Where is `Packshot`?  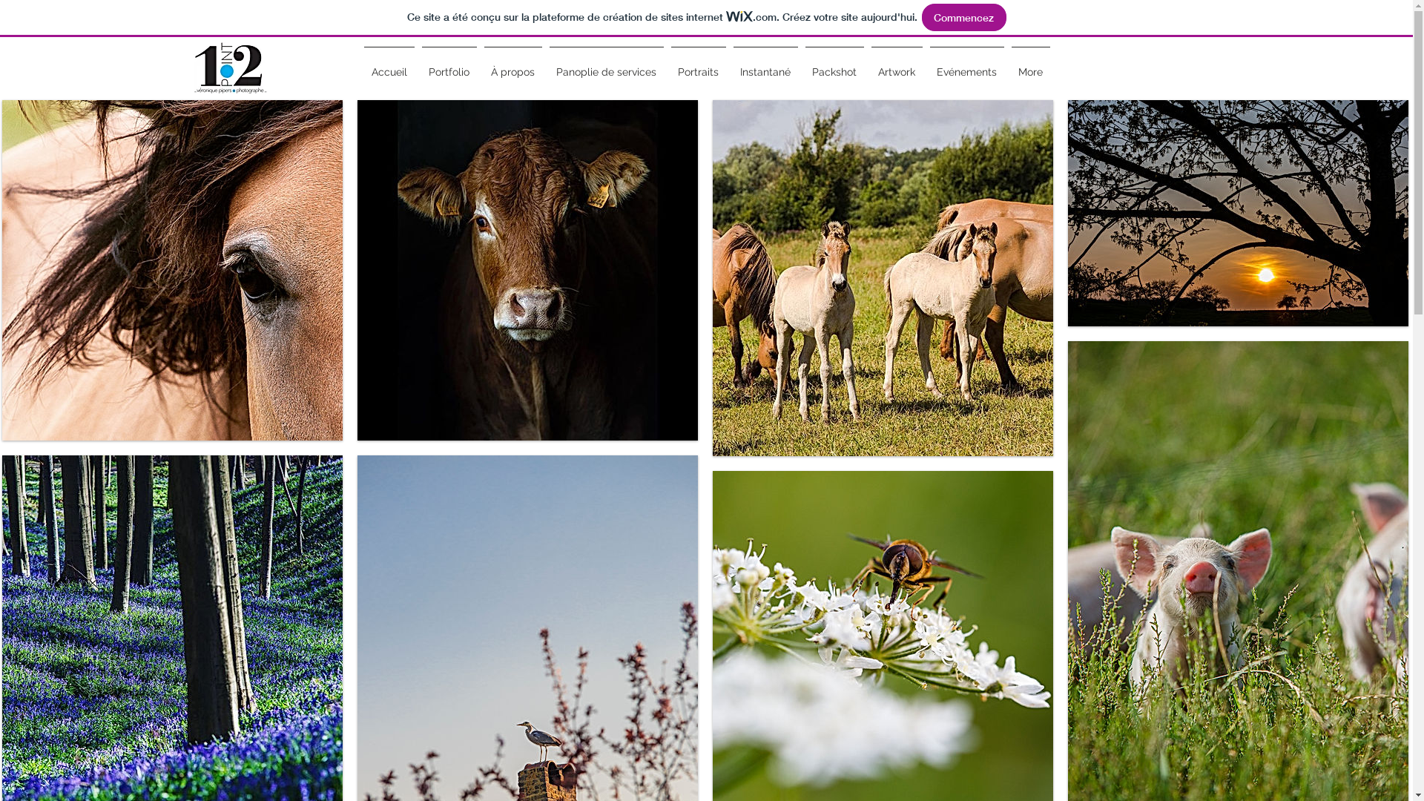
Packshot is located at coordinates (834, 65).